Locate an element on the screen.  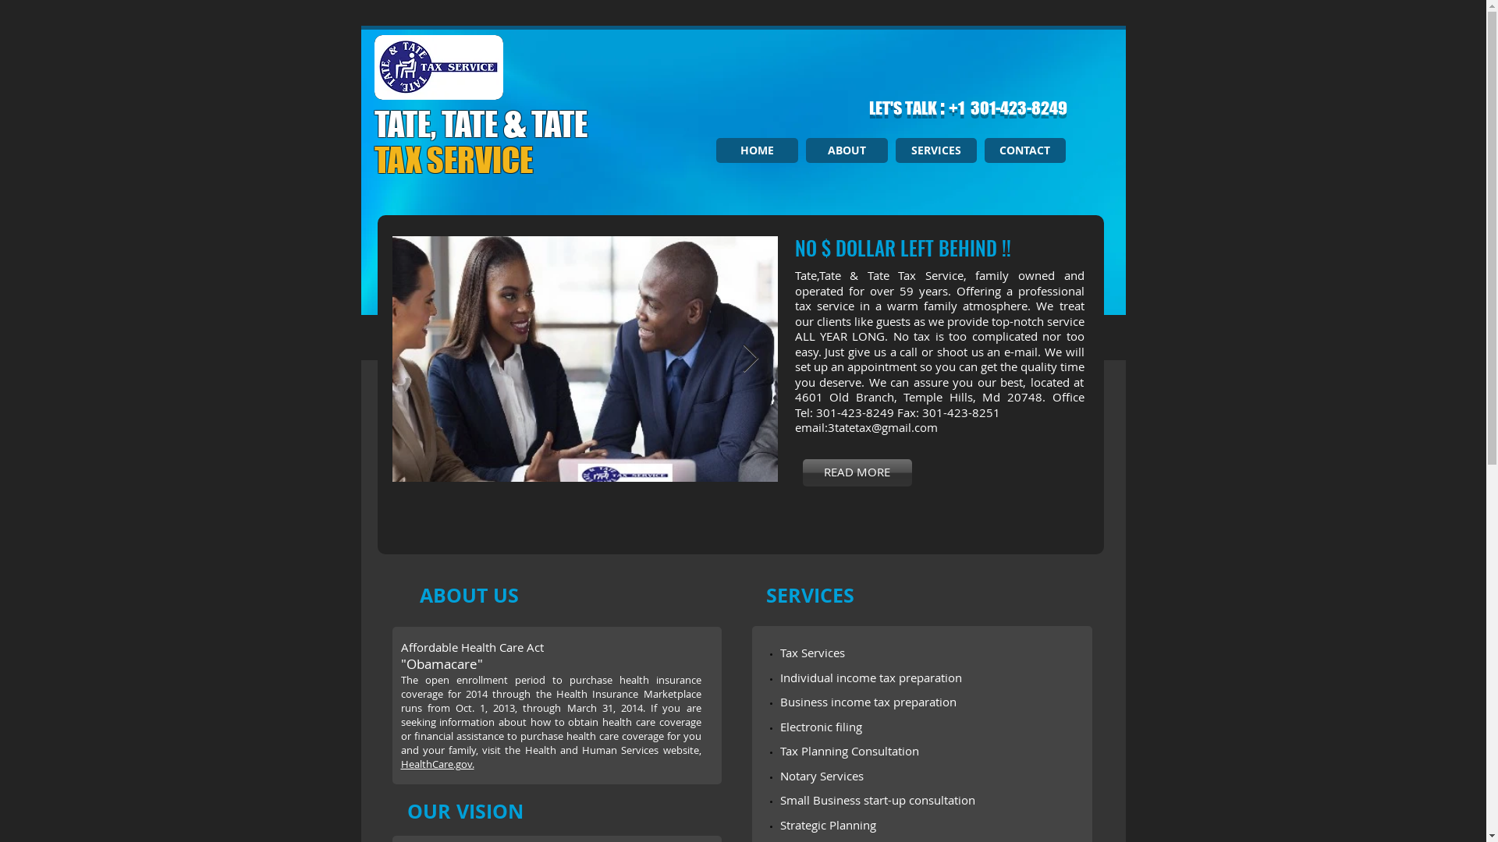
& is located at coordinates (513, 122).